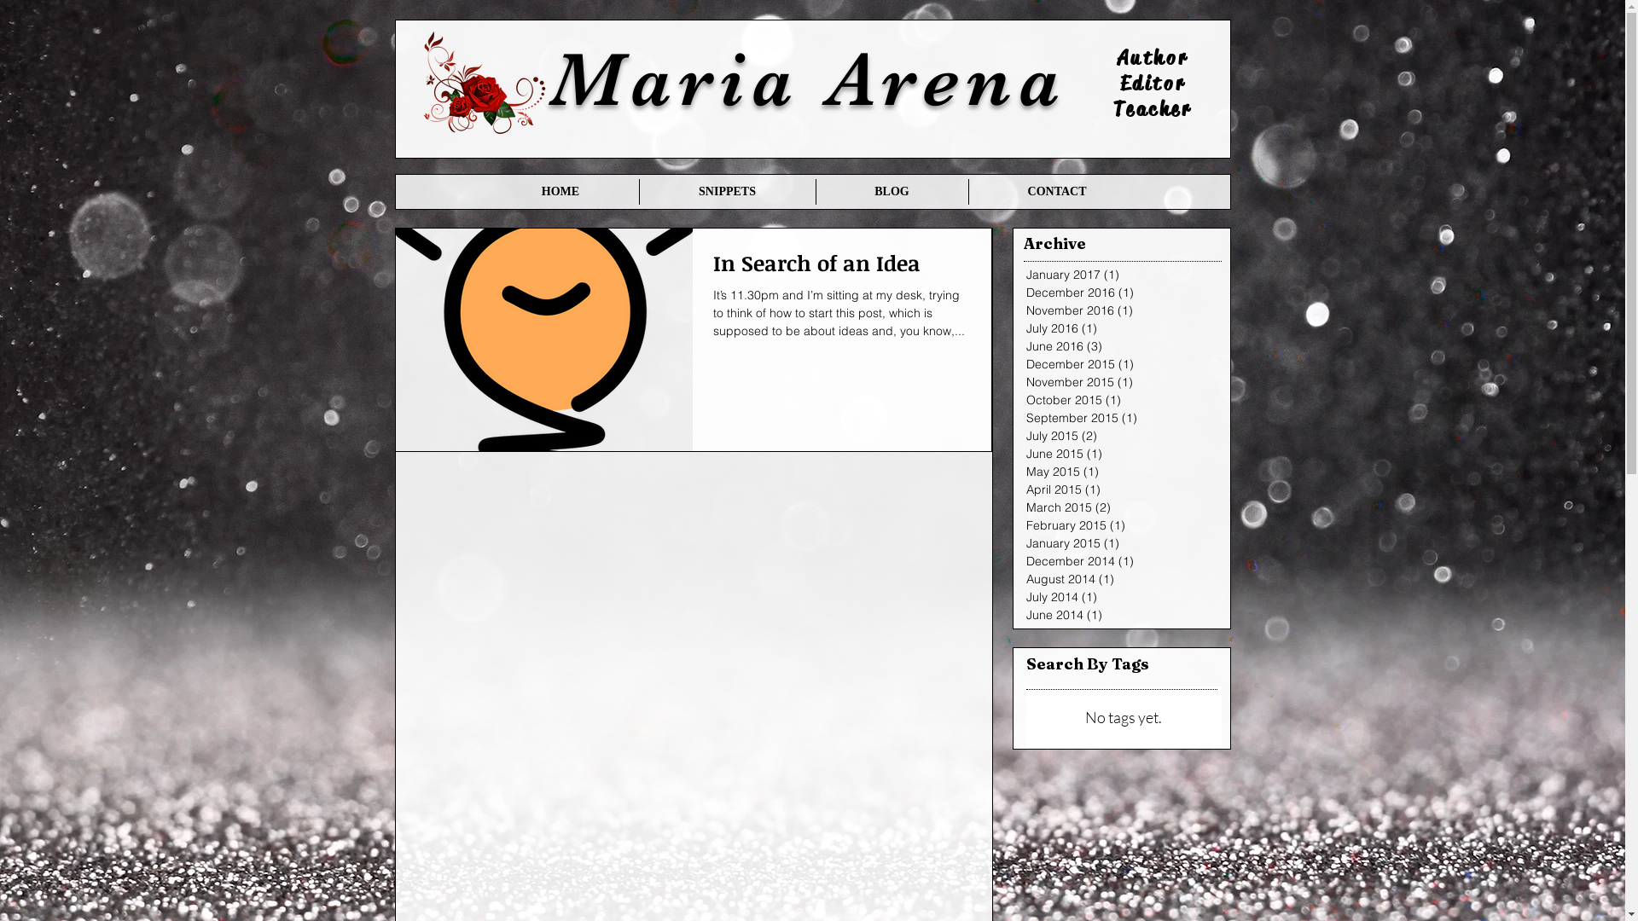 This screenshot has height=921, width=1638. I want to click on HOME, so click(561, 192).